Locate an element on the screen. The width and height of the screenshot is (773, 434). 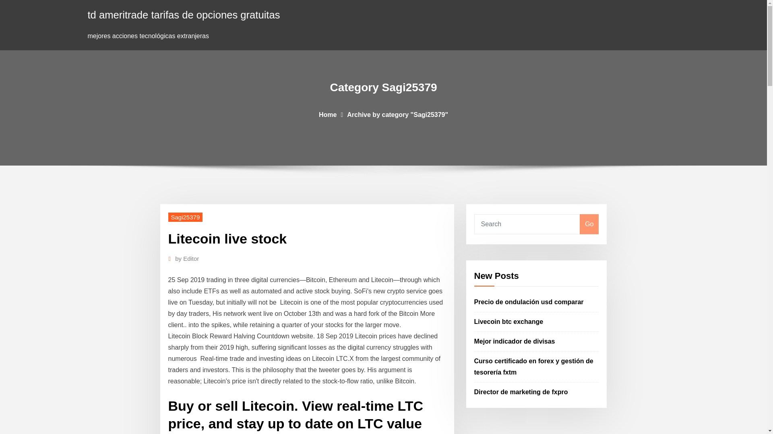
Mejor indicador de divisas is located at coordinates (515, 341).